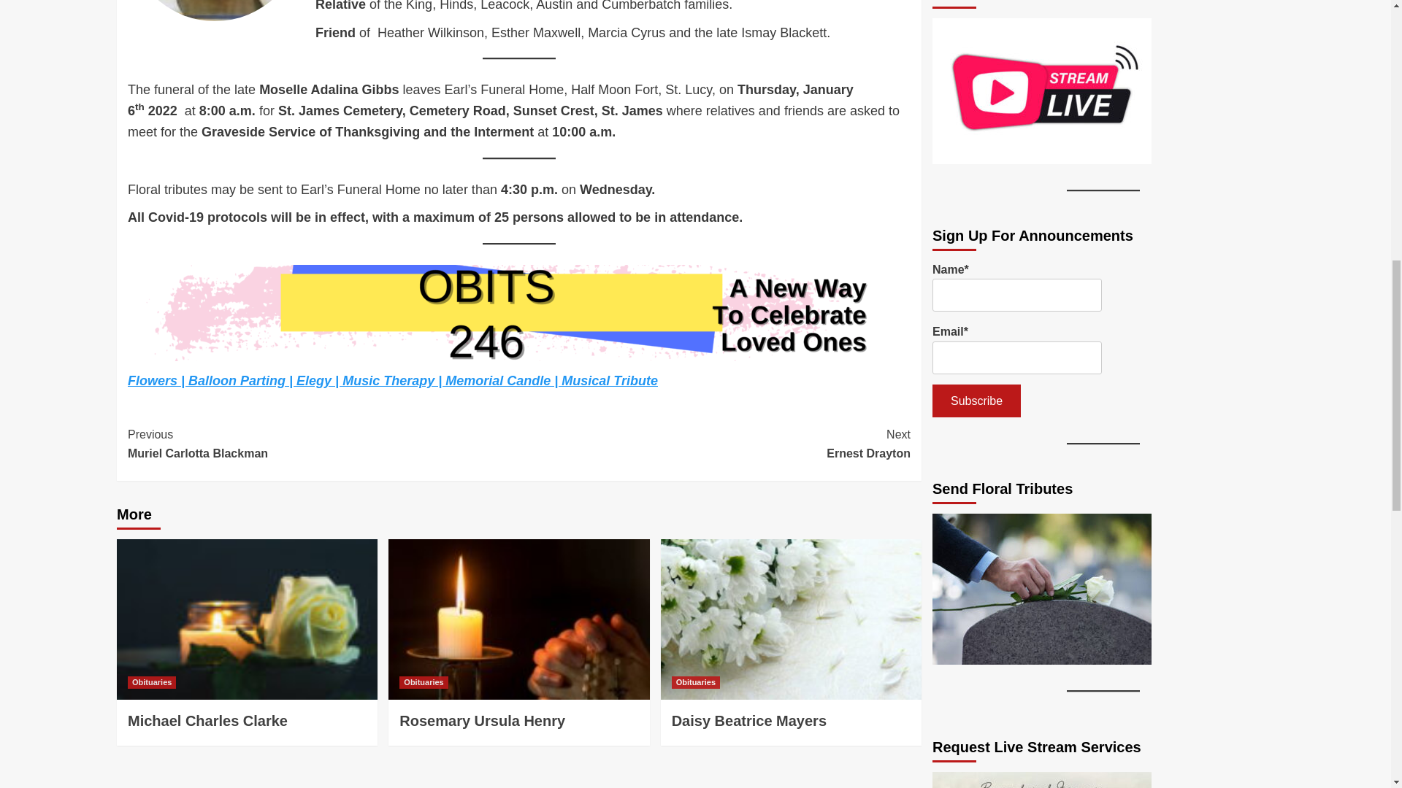  Describe the element at coordinates (323, 444) in the screenshot. I see `Subscribe` at that location.